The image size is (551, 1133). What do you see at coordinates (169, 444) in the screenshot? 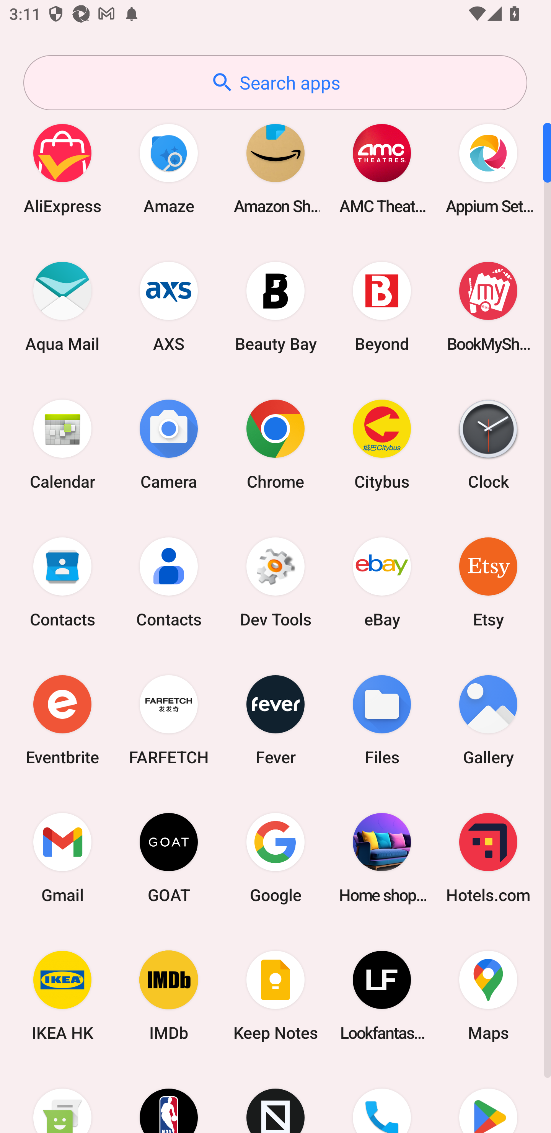
I see `Camera` at bounding box center [169, 444].